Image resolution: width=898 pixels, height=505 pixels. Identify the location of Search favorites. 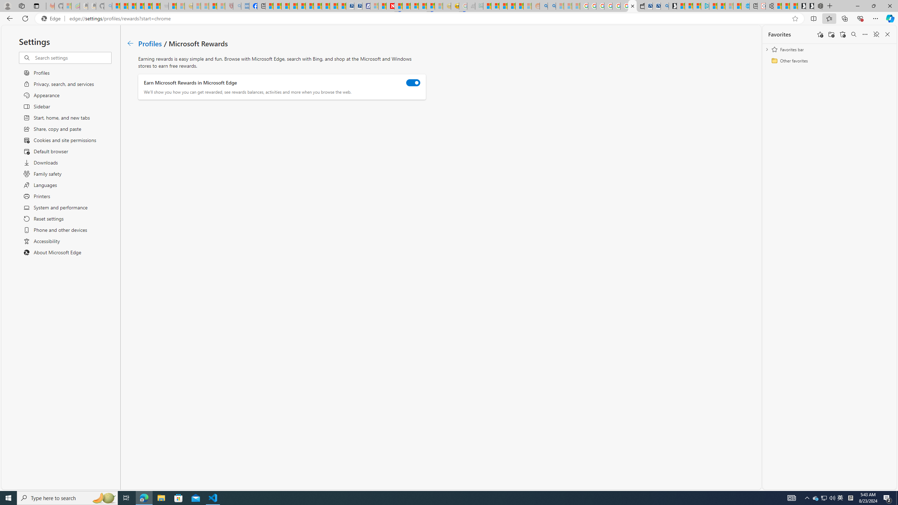
(853, 34).